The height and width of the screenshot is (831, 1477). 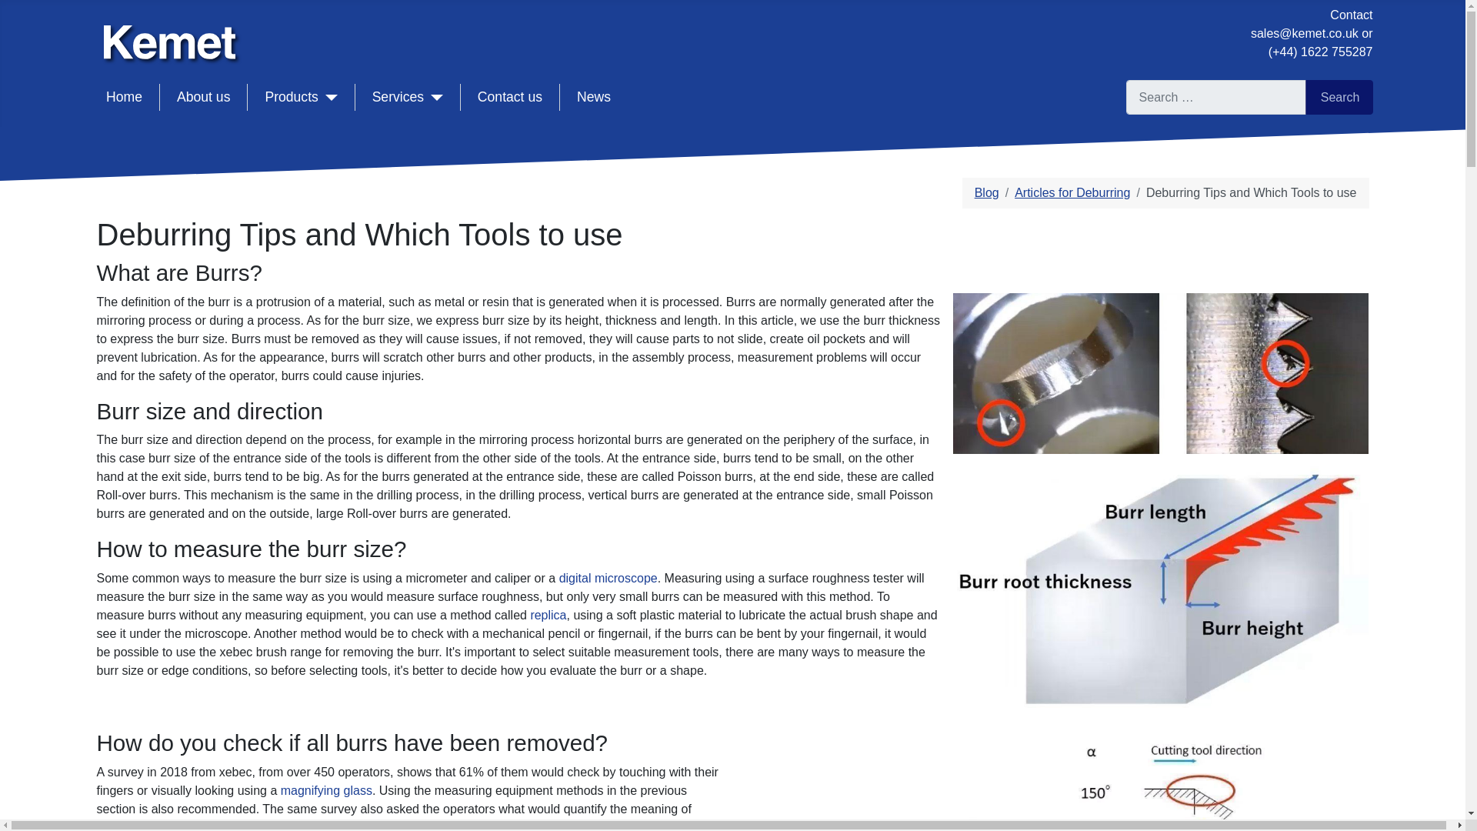 What do you see at coordinates (300, 97) in the screenshot?
I see `Products` at bounding box center [300, 97].